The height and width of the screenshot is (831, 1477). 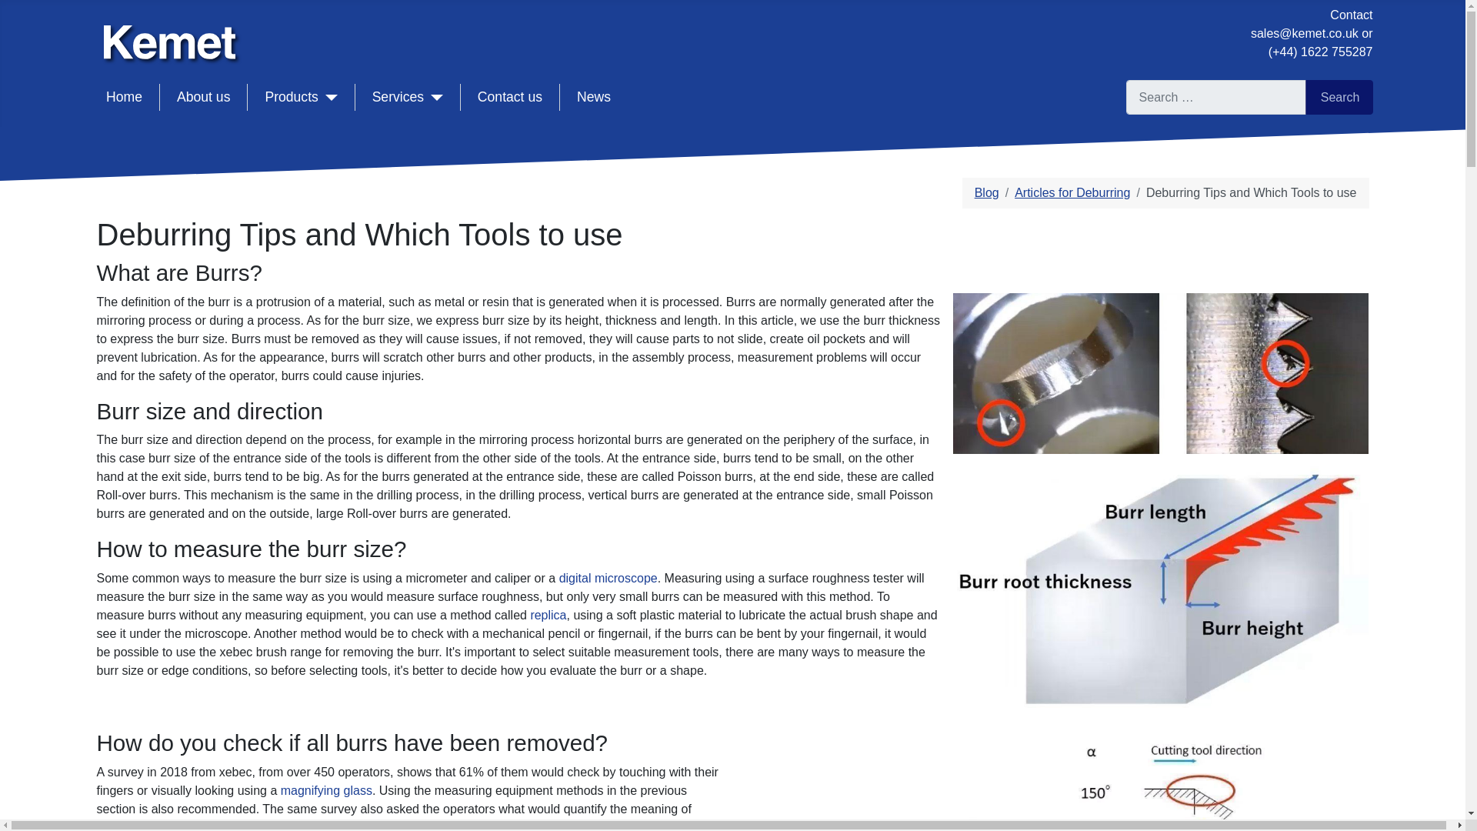 What do you see at coordinates (300, 97) in the screenshot?
I see `Products` at bounding box center [300, 97].